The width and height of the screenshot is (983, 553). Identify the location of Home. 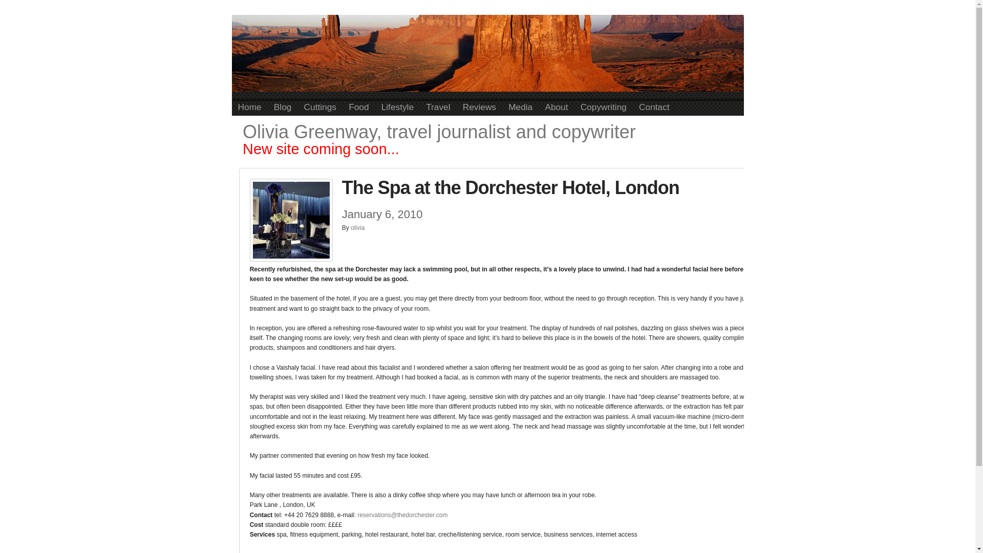
(249, 107).